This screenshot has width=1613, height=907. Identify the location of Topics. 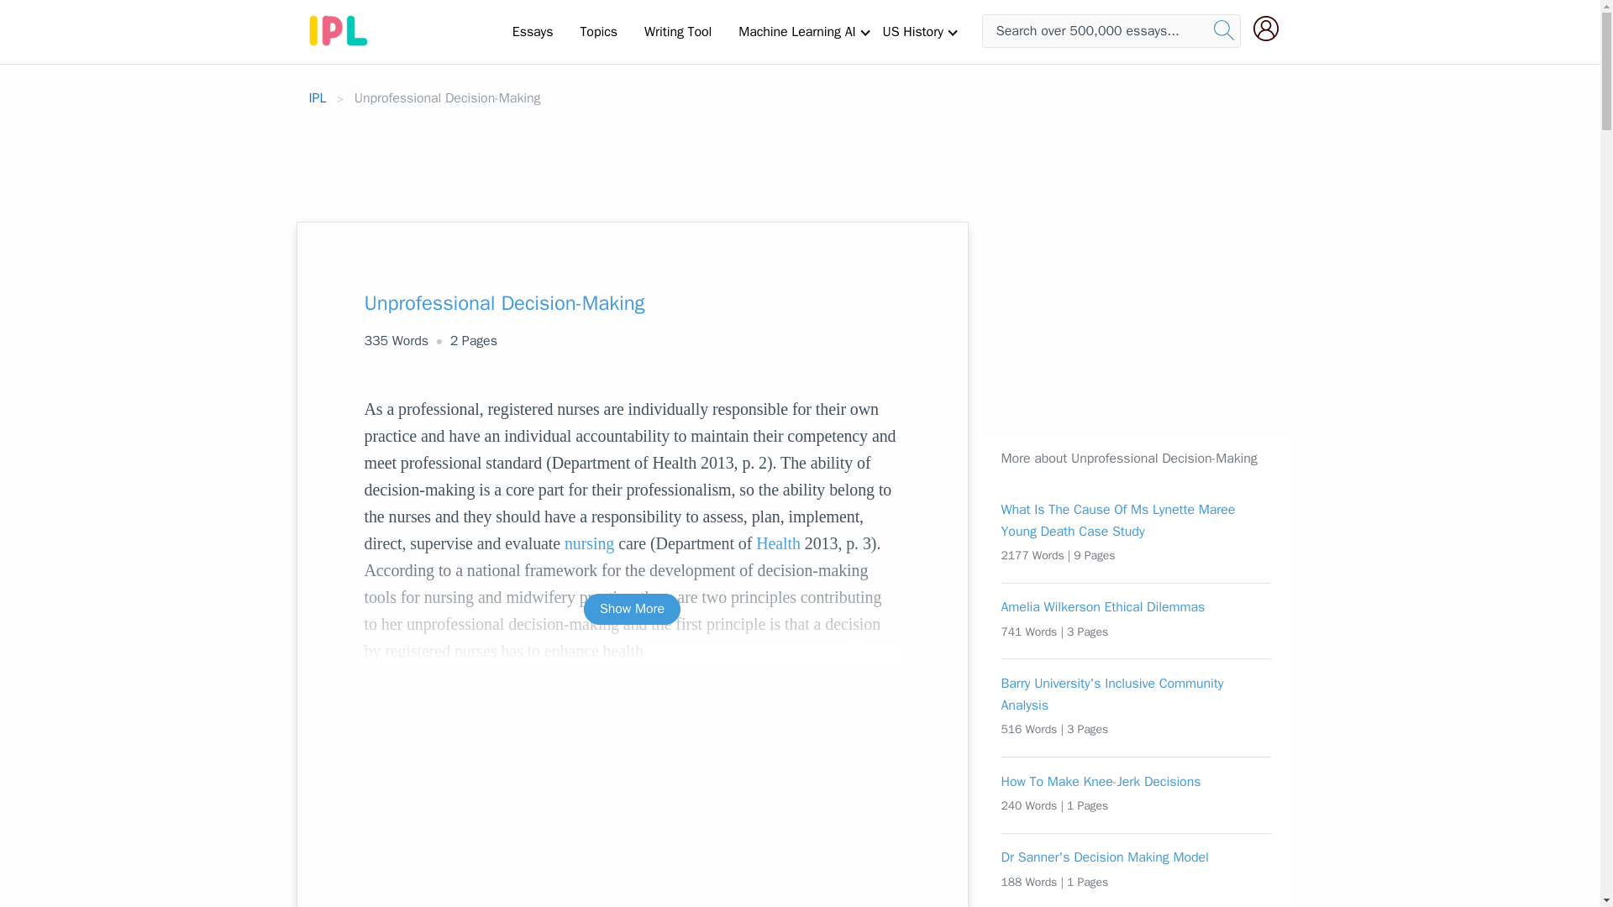
(598, 31).